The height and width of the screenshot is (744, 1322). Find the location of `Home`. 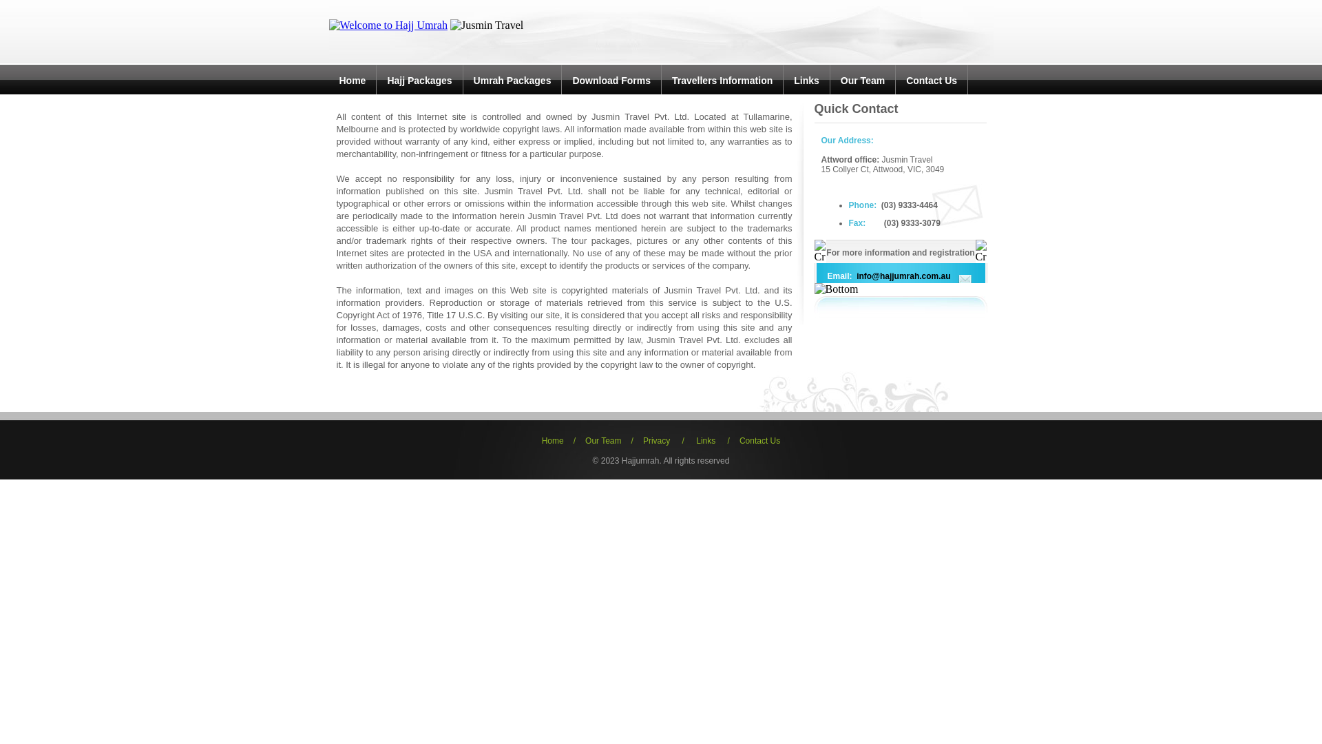

Home is located at coordinates (352, 81).